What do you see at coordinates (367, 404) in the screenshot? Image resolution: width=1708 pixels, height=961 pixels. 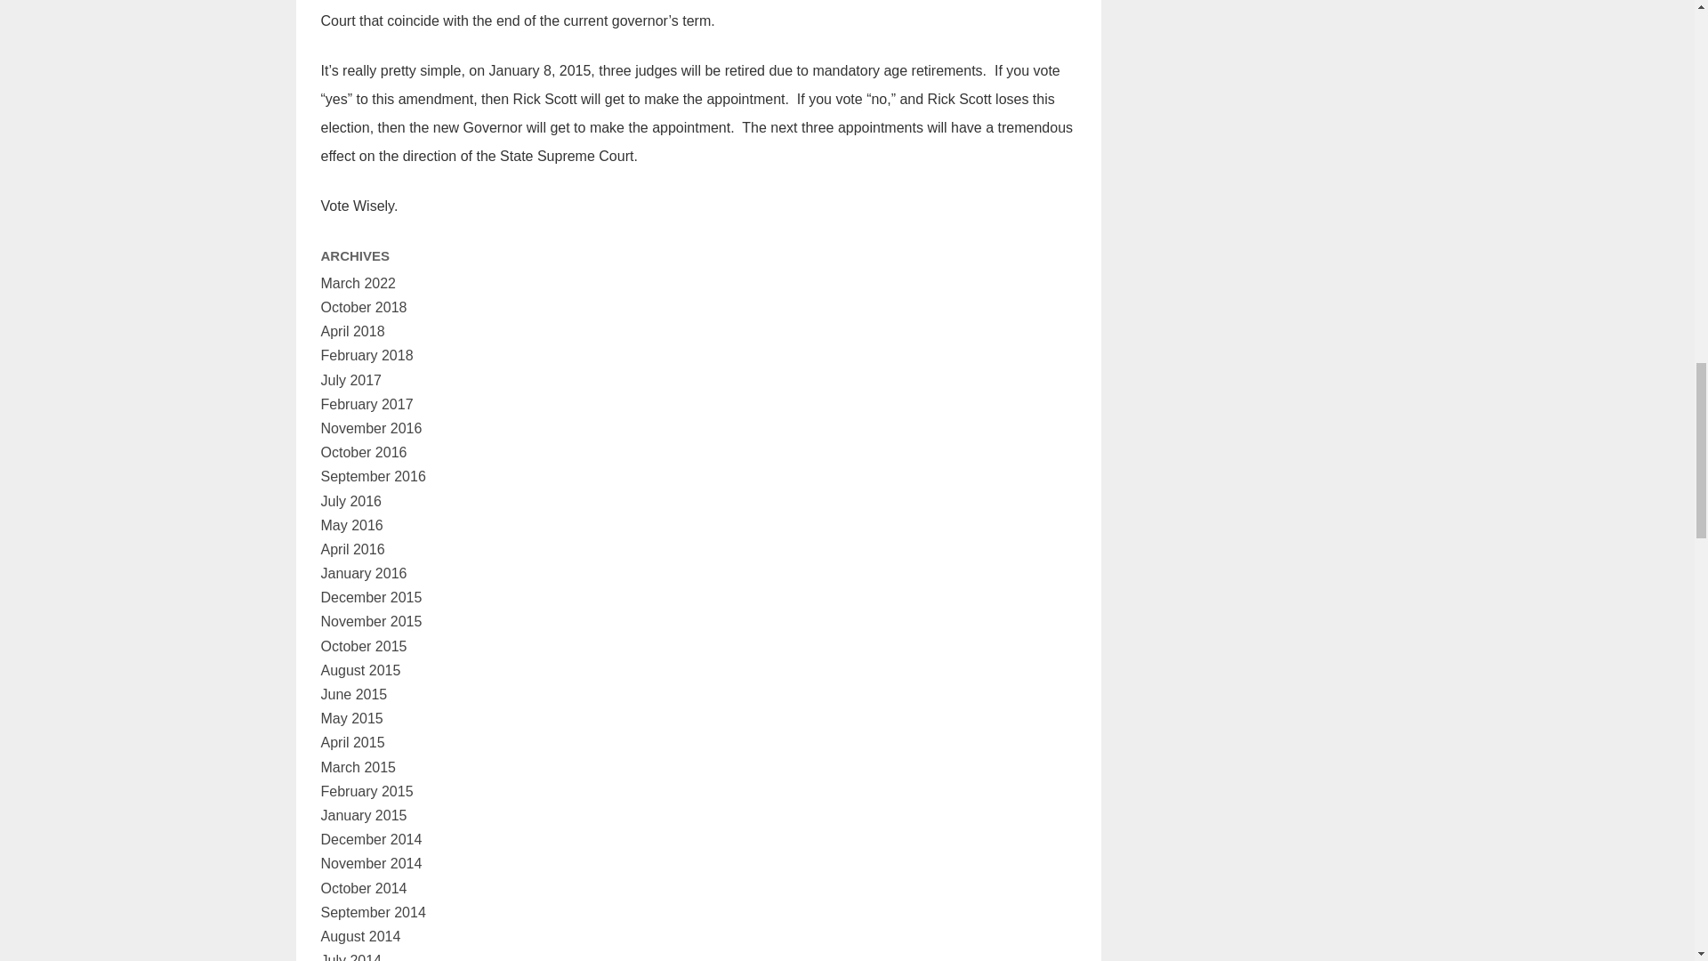 I see `February 2017` at bounding box center [367, 404].